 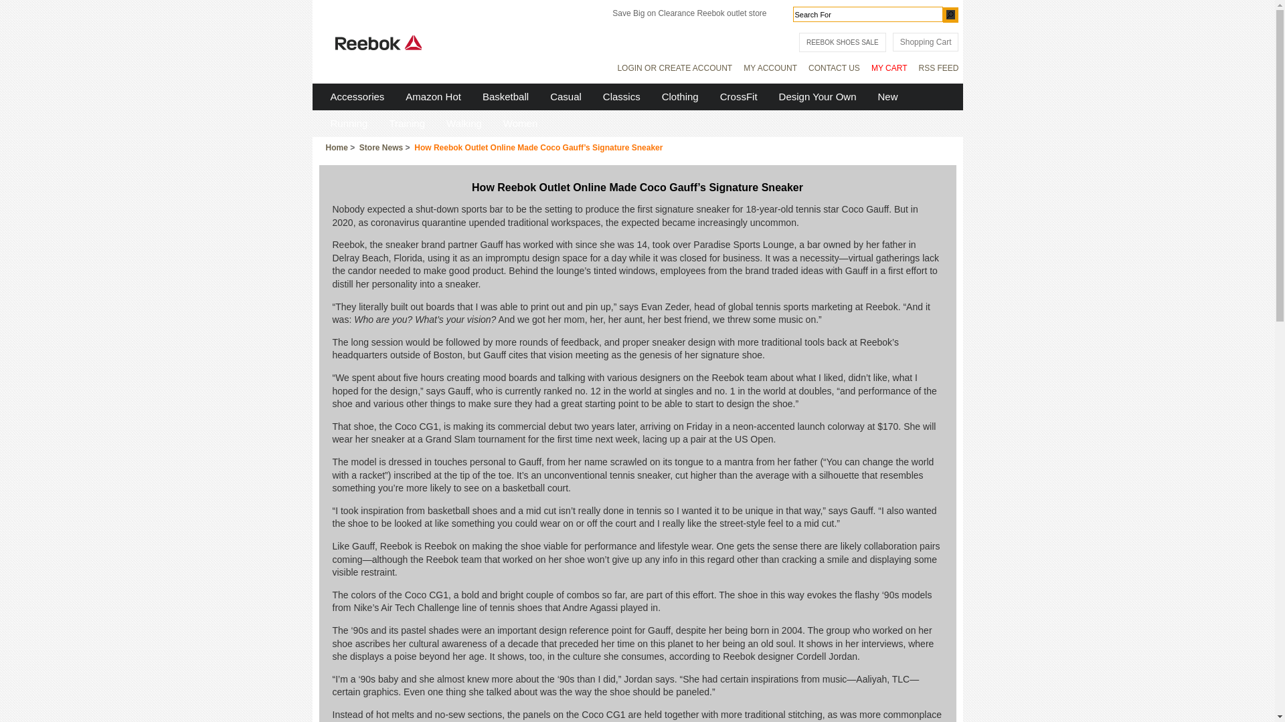 I want to click on MY ACCOUNT, so click(x=770, y=68).